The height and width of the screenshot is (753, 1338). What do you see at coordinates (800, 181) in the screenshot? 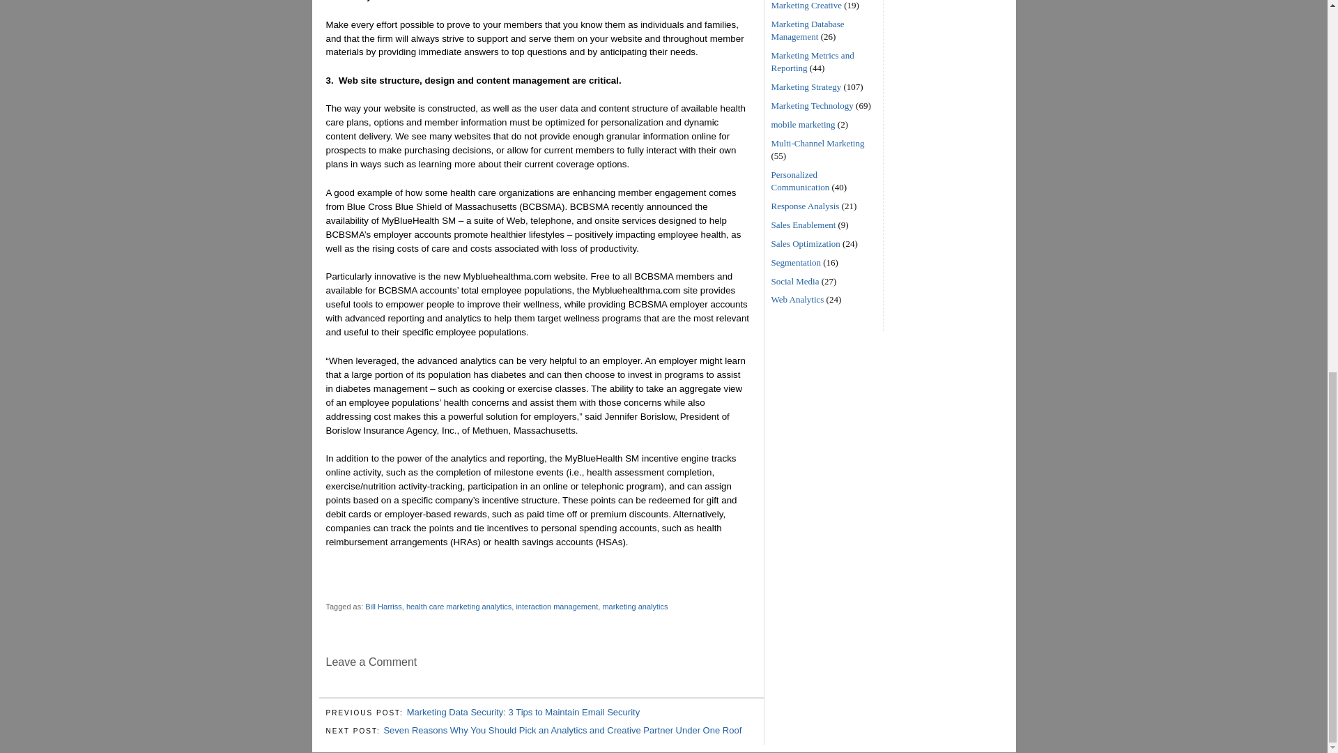
I see `Personalized Communication` at bounding box center [800, 181].